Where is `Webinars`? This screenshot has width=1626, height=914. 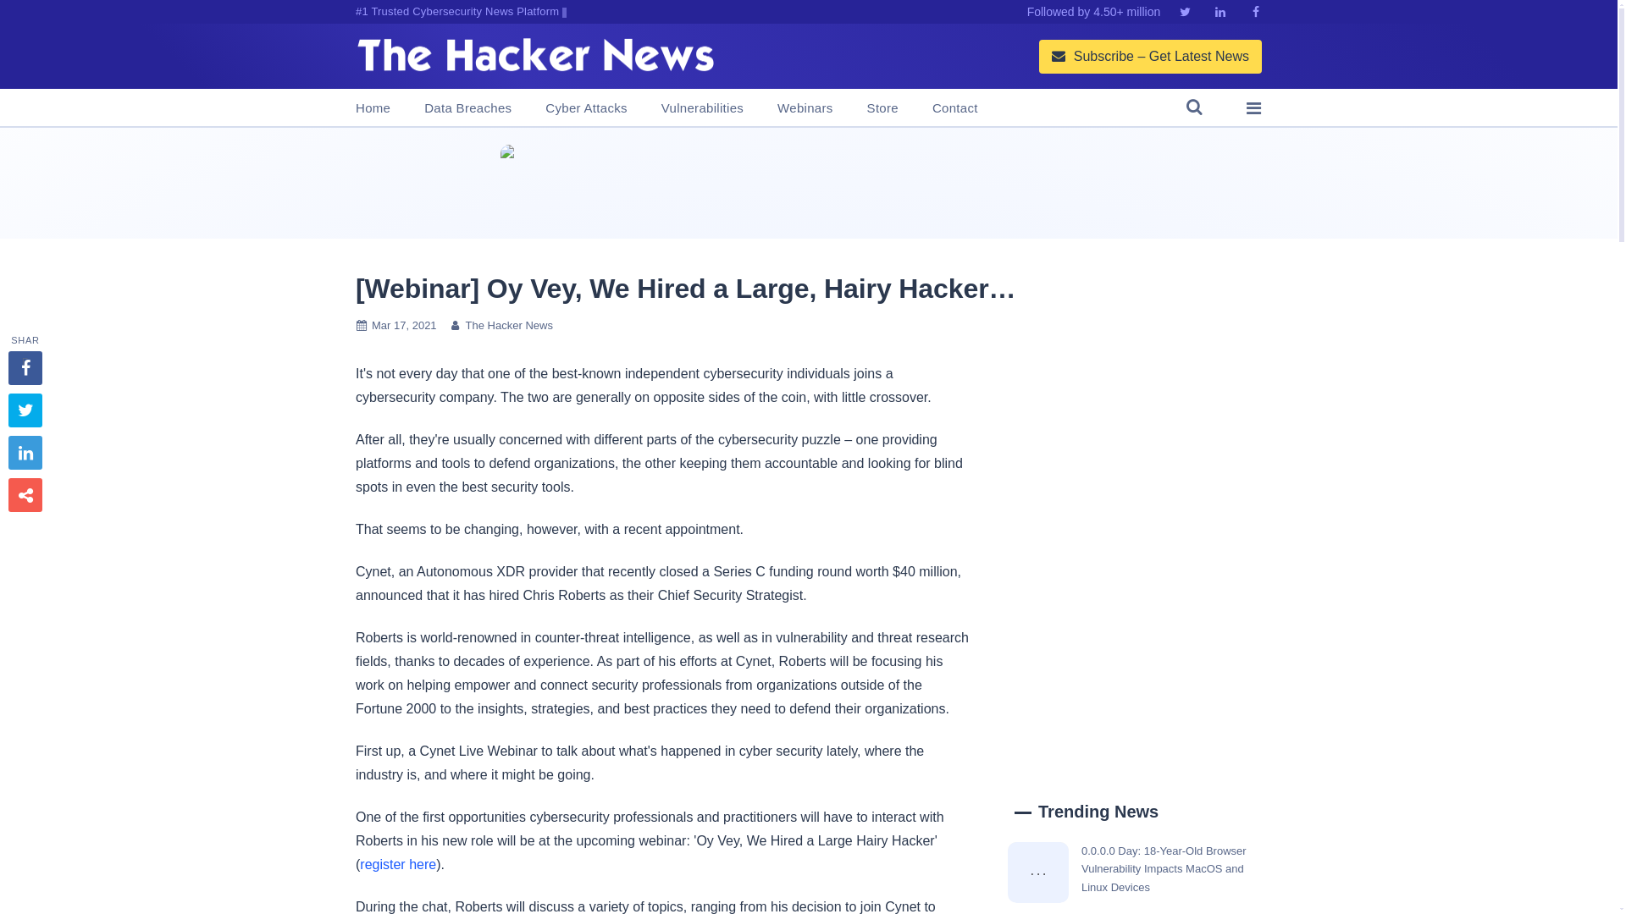 Webinars is located at coordinates (805, 108).